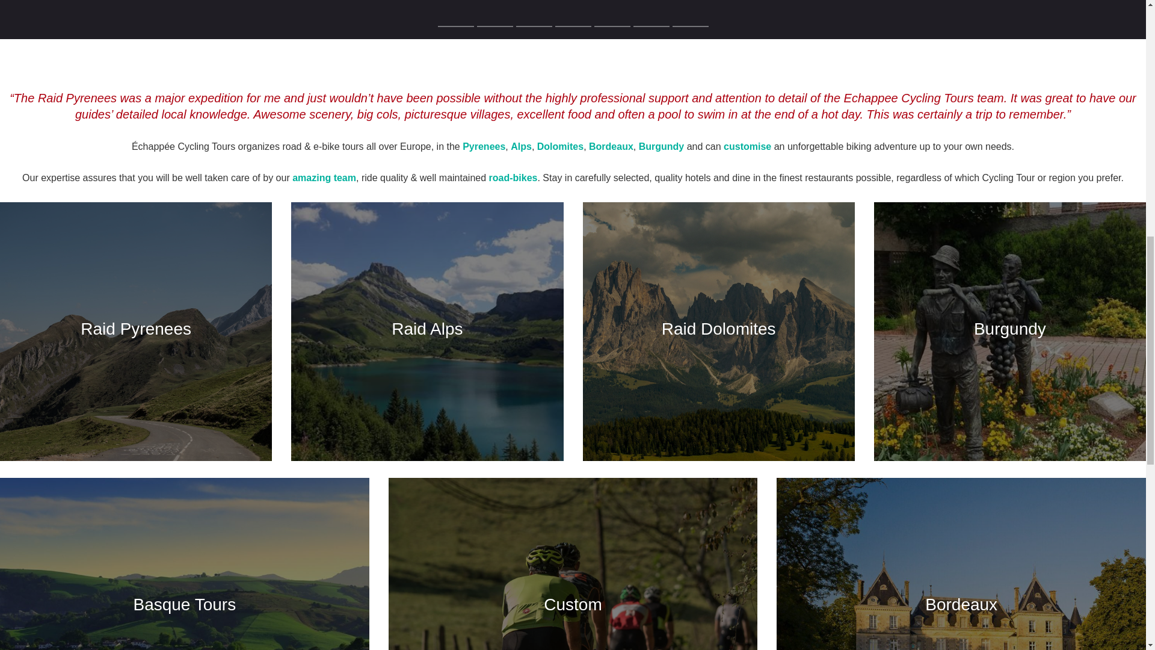 Image resolution: width=1155 pixels, height=650 pixels. Describe the element at coordinates (662, 146) in the screenshot. I see `Burgundy` at that location.